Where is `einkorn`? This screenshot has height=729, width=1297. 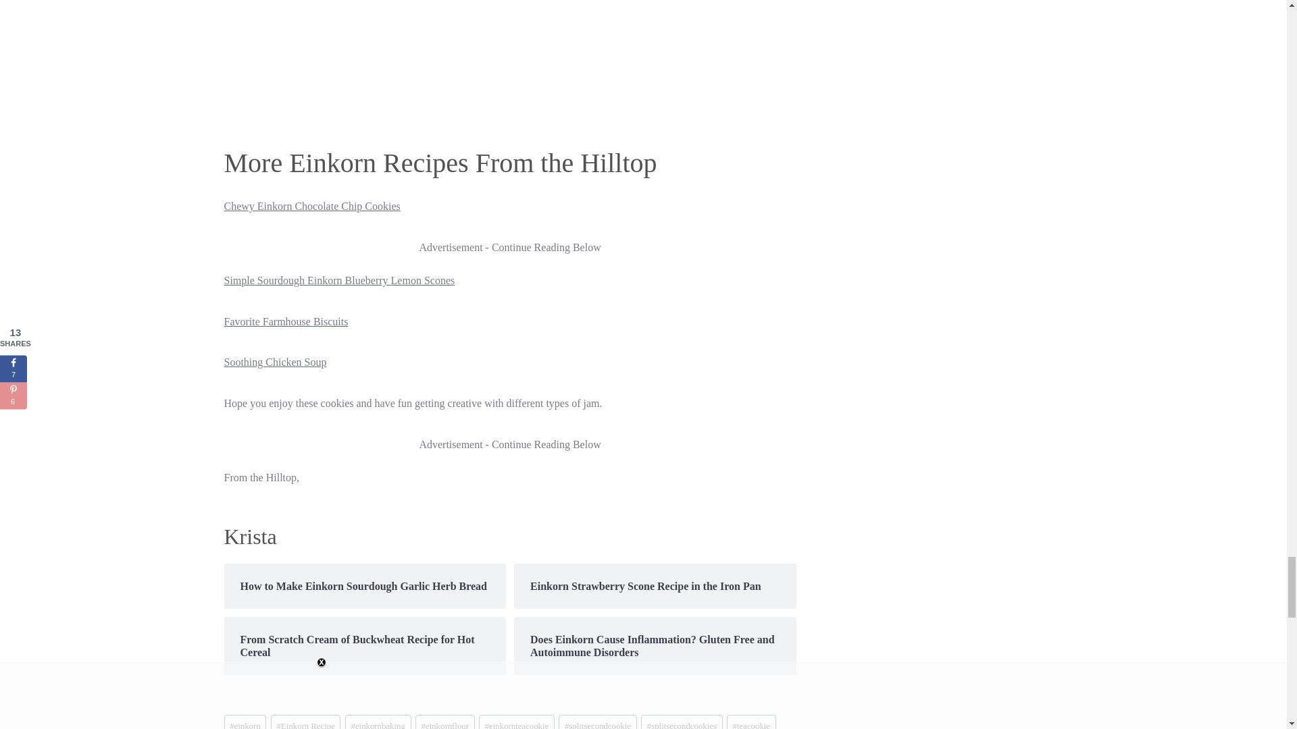 einkorn is located at coordinates (246, 722).